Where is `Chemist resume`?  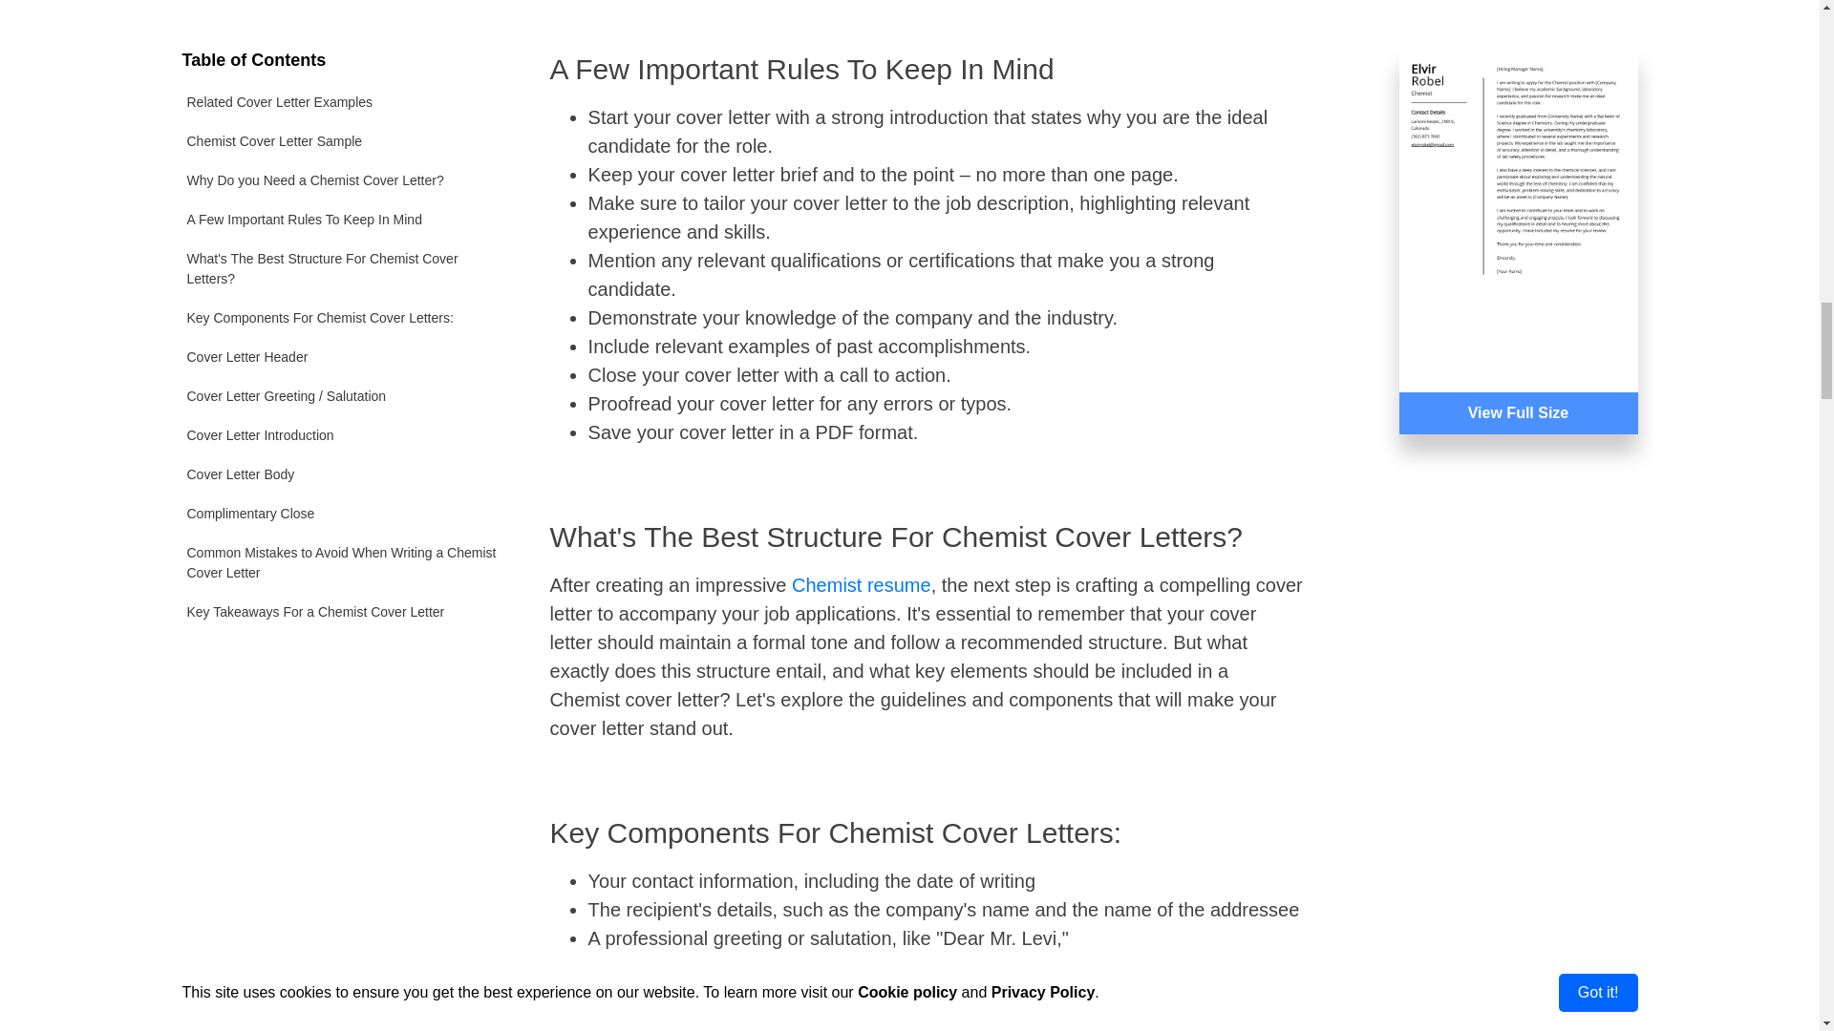
Chemist resume is located at coordinates (862, 584).